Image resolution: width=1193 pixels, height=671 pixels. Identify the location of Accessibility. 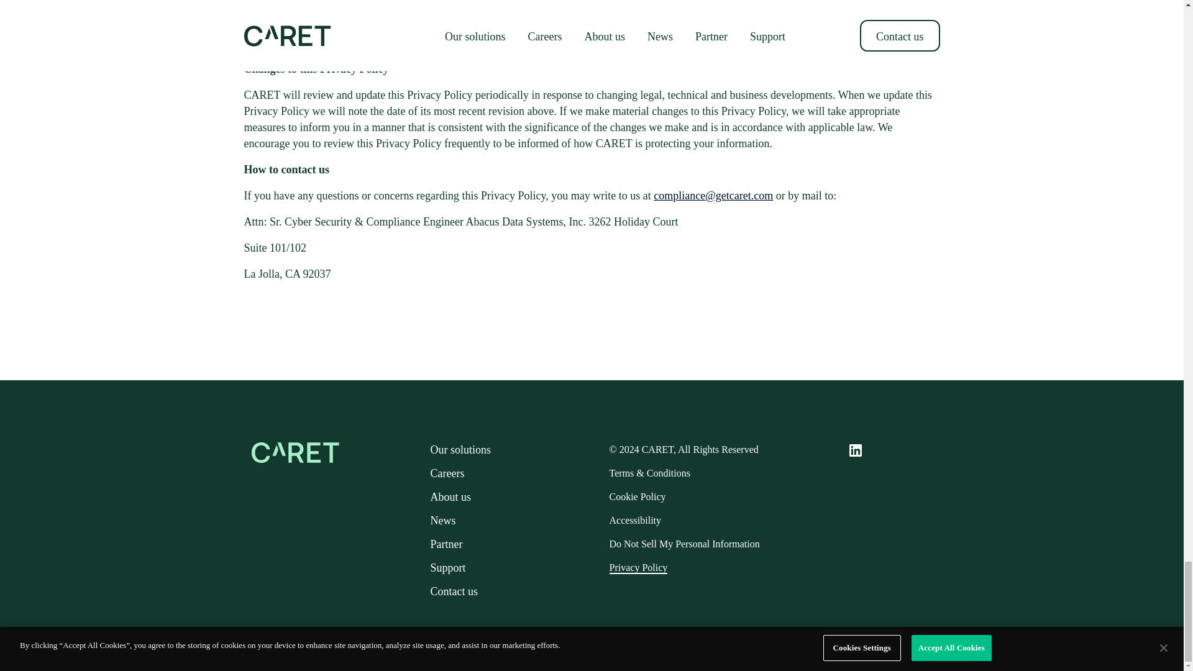
(634, 520).